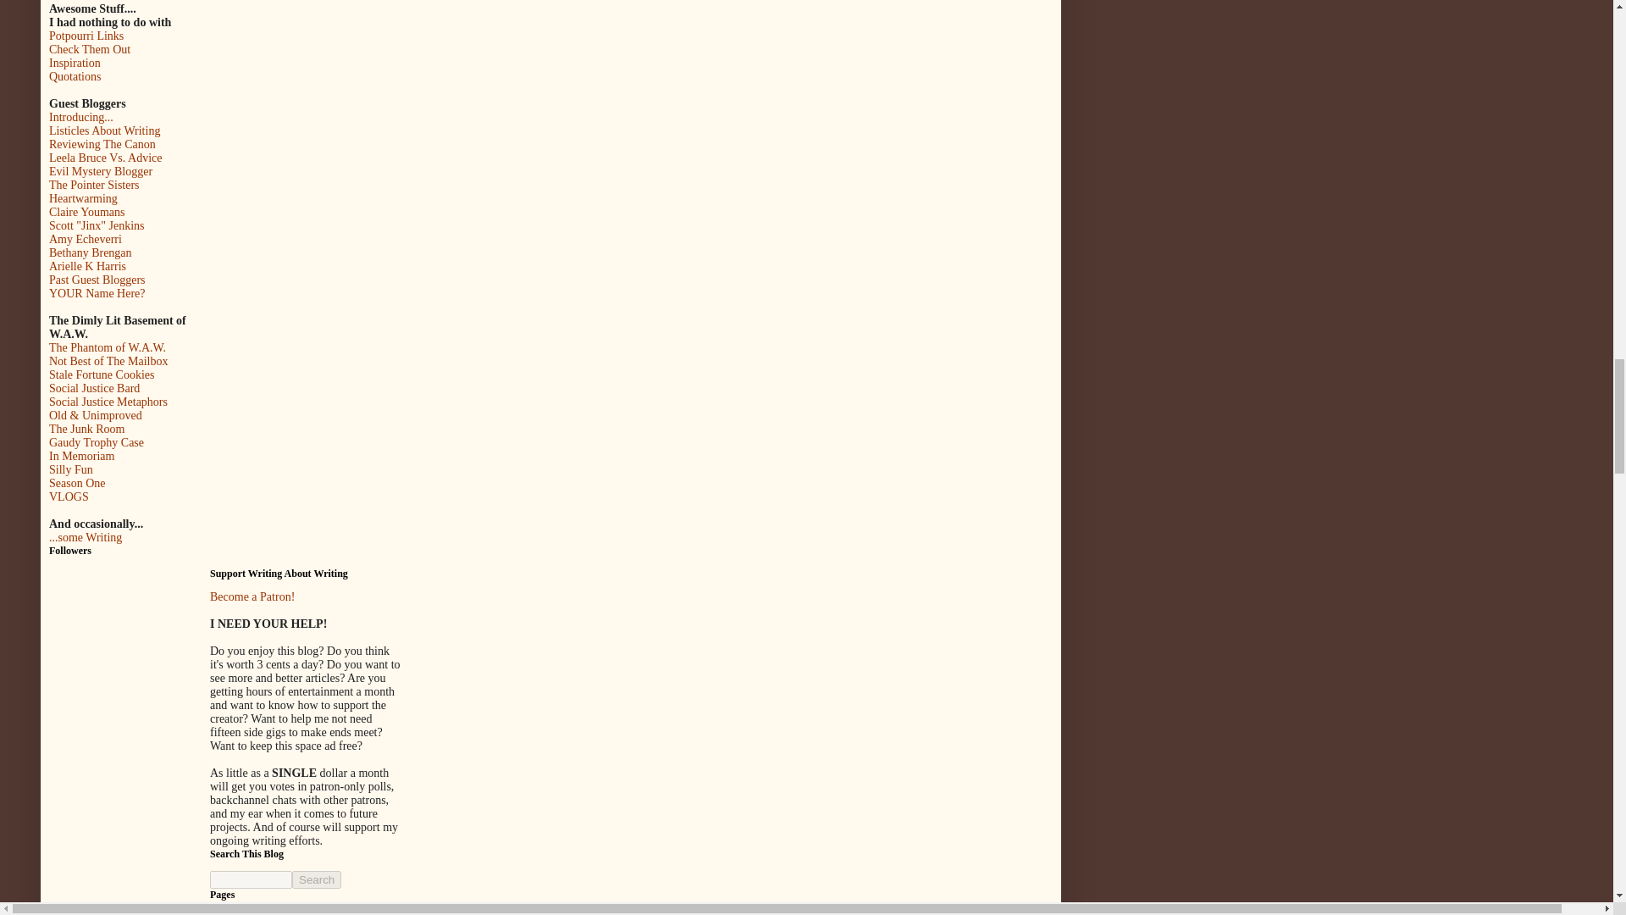 The image size is (1626, 915). Describe the element at coordinates (317, 879) in the screenshot. I see `search` at that location.